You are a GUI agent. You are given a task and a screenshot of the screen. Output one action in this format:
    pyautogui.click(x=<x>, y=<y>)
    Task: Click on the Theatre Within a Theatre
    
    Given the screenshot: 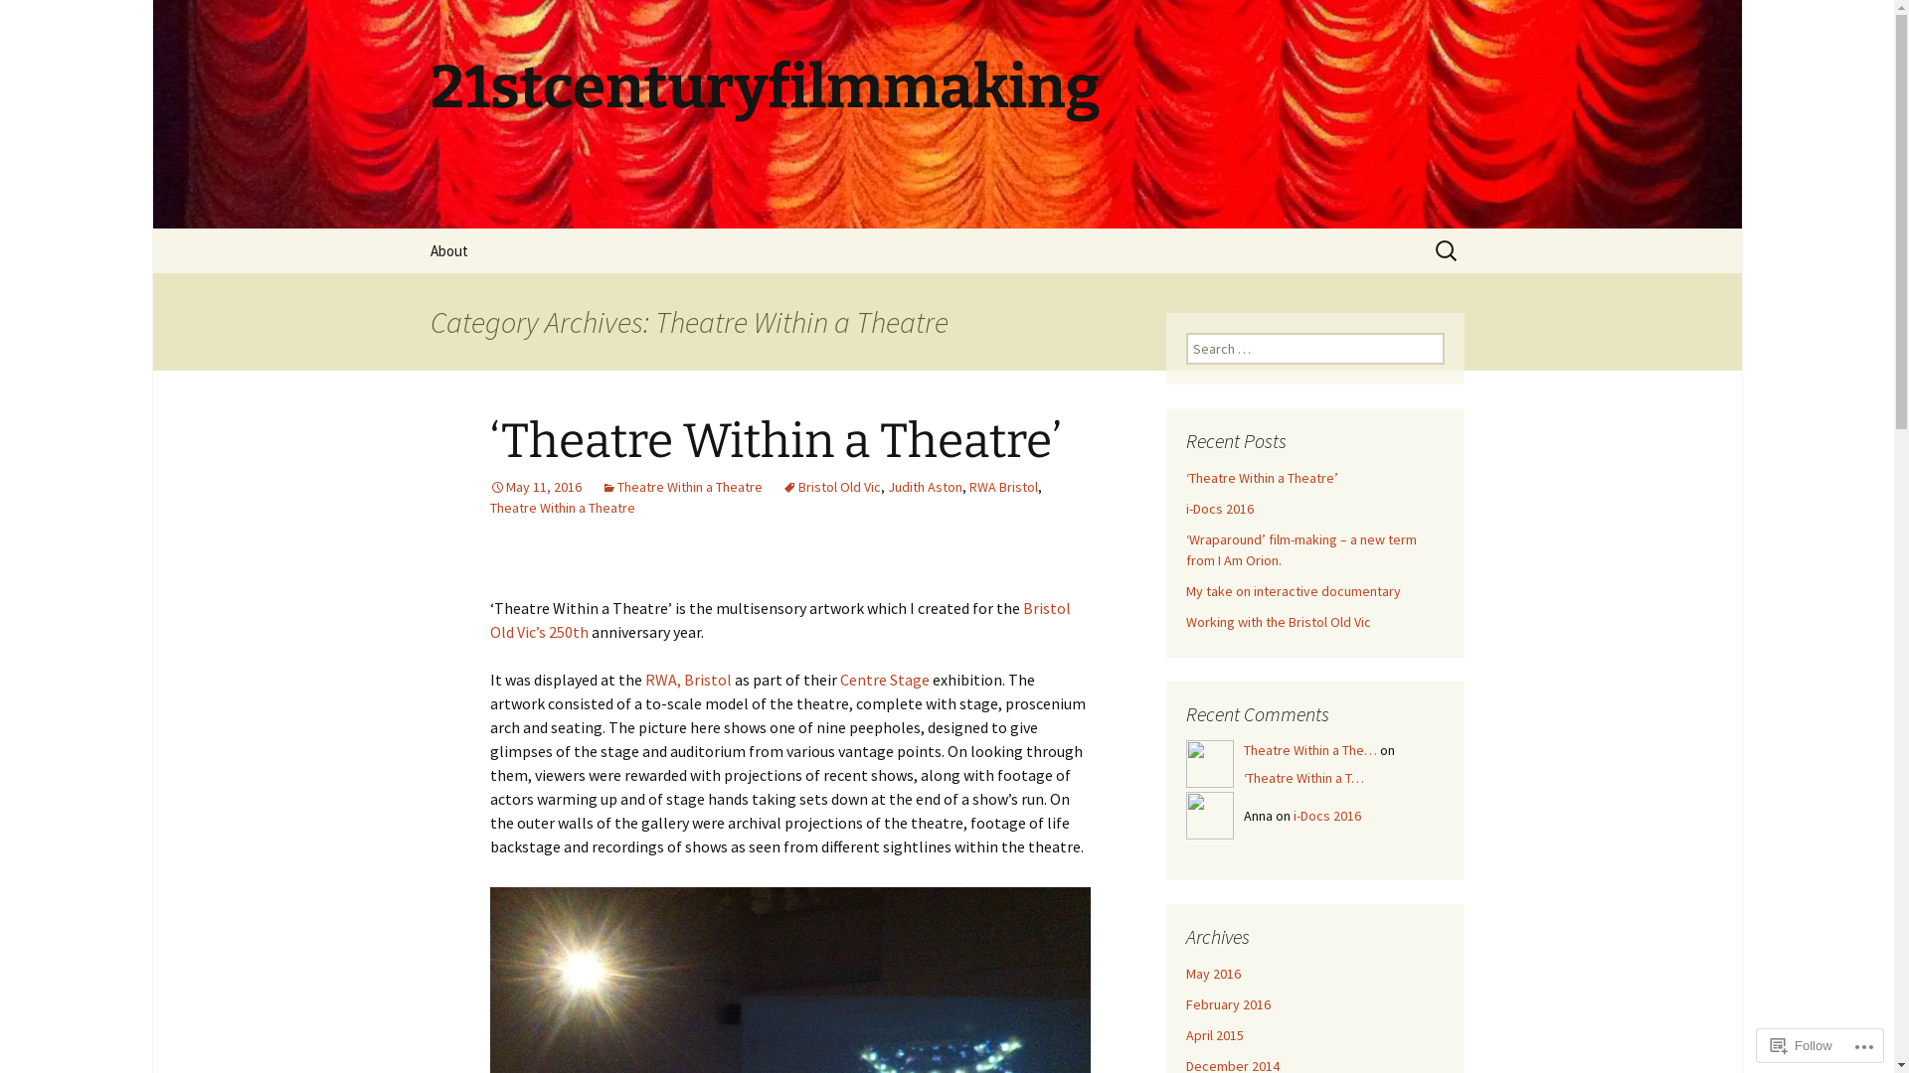 What is the action you would take?
    pyautogui.click(x=681, y=487)
    